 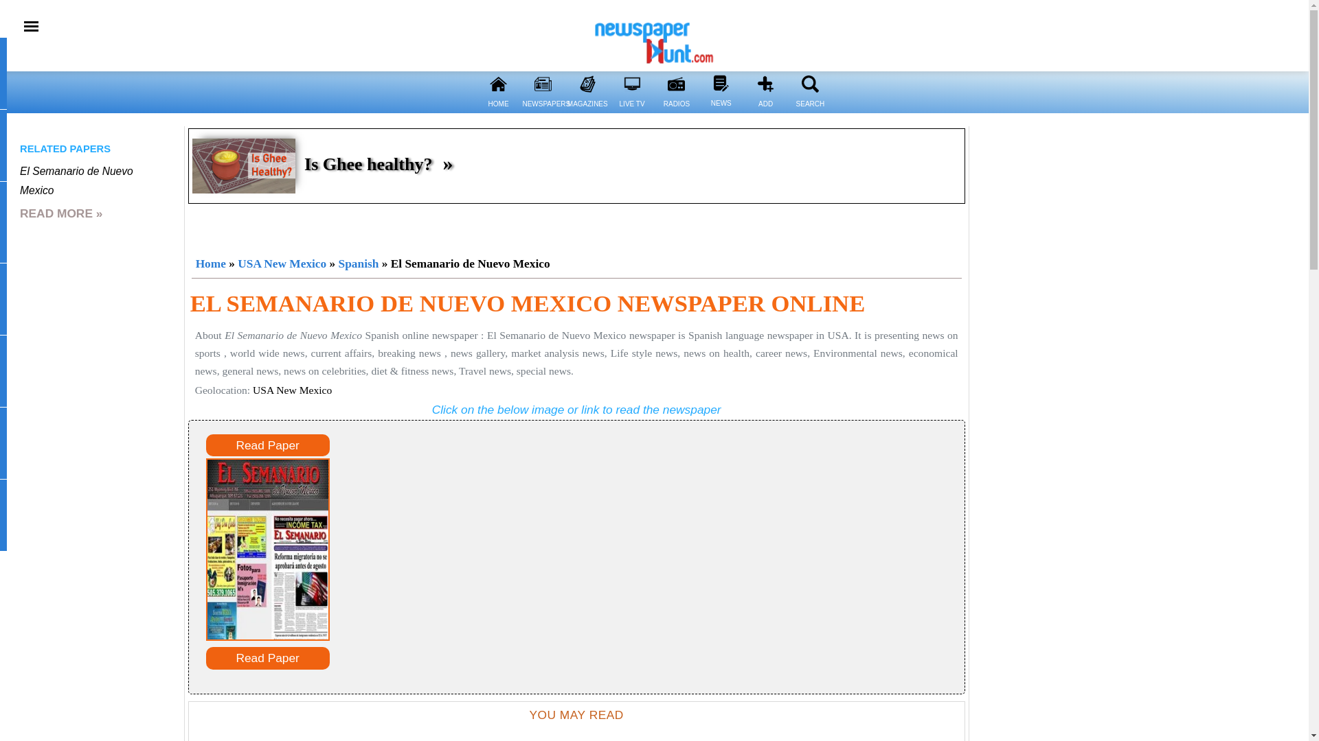 What do you see at coordinates (359, 263) in the screenshot?
I see `Spanish` at bounding box center [359, 263].